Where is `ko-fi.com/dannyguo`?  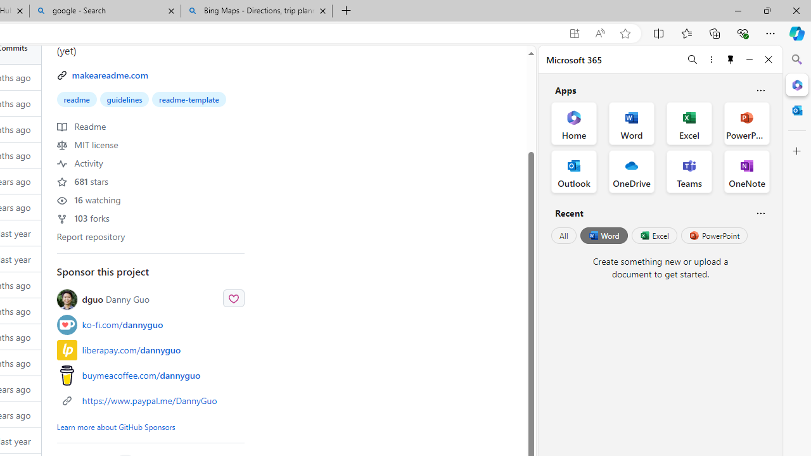 ko-fi.com/dannyguo is located at coordinates (151, 324).